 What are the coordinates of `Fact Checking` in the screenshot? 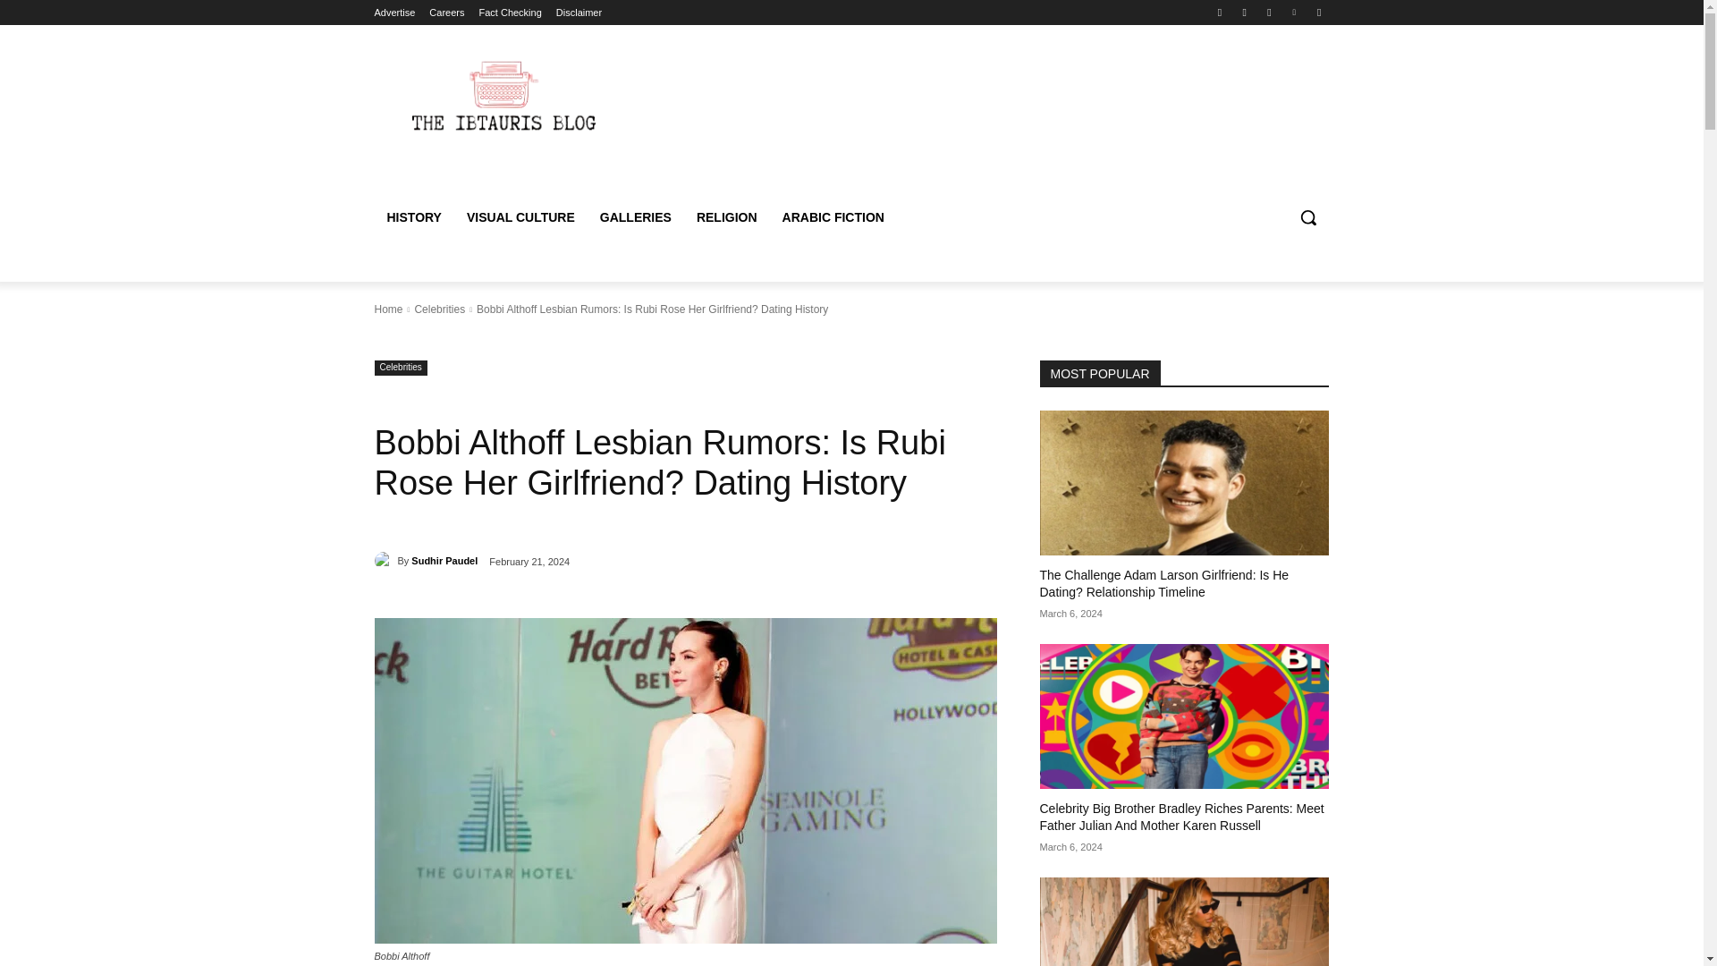 It's located at (510, 13).